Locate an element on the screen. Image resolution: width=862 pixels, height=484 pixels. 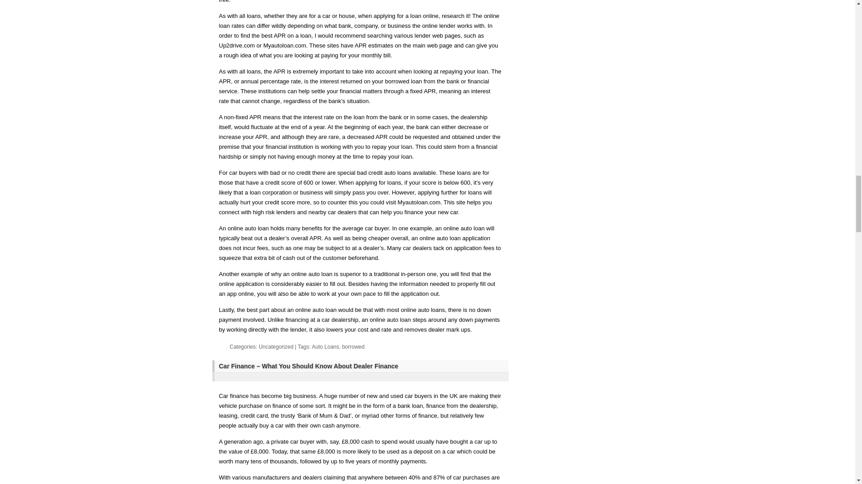
Auto Loans is located at coordinates (326, 346).